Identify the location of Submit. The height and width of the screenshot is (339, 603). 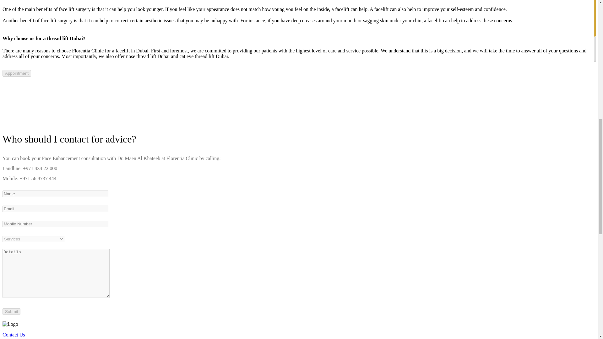
(11, 311).